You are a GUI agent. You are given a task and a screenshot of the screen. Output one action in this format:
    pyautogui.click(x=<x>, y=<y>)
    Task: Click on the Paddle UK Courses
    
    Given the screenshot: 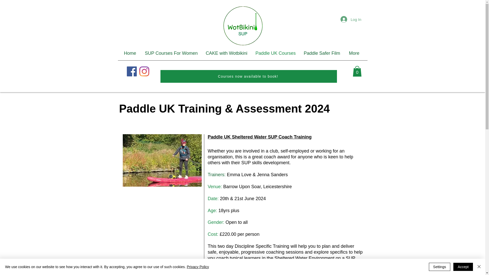 What is the action you would take?
    pyautogui.click(x=276, y=53)
    